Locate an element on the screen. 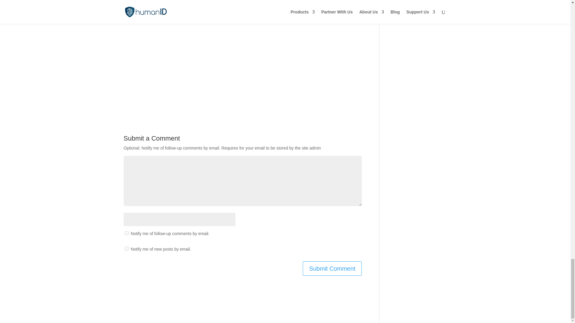 This screenshot has width=575, height=323. subscribe is located at coordinates (126, 249).